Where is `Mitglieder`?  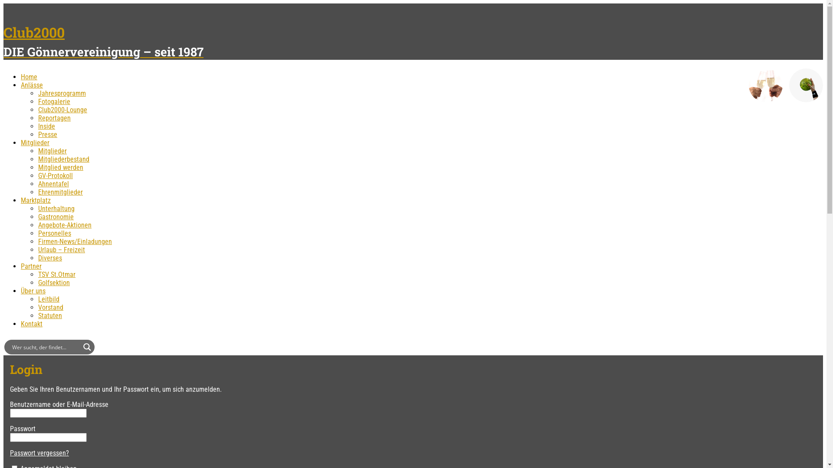
Mitglieder is located at coordinates (52, 151).